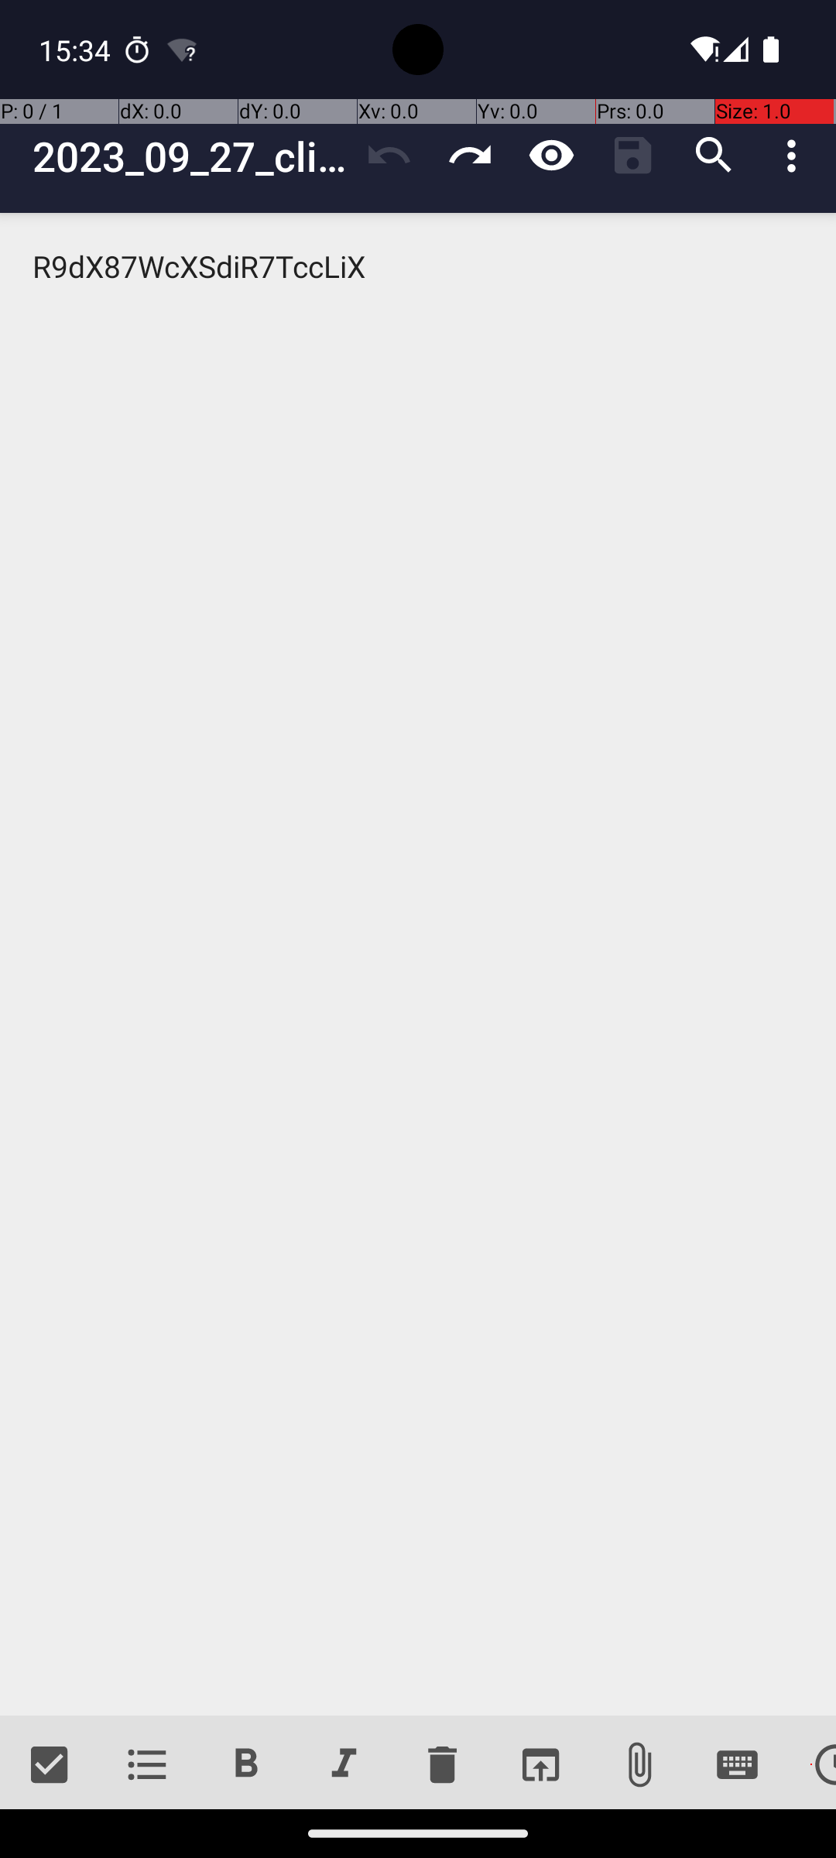 The image size is (836, 1858). I want to click on Wifi signal full.,No internet, so click(703, 50).